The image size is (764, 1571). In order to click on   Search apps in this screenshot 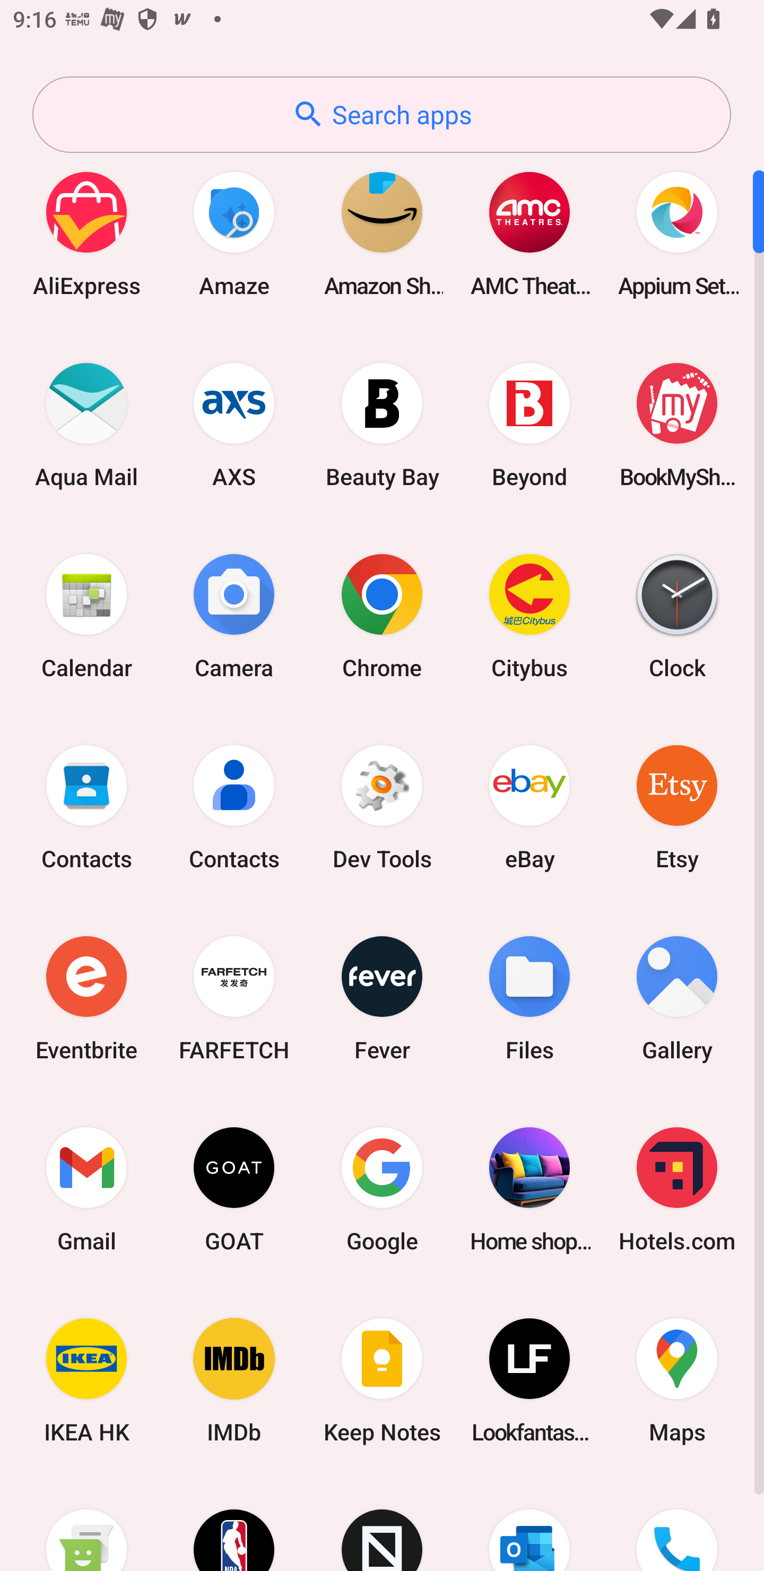, I will do `click(381, 115)`.